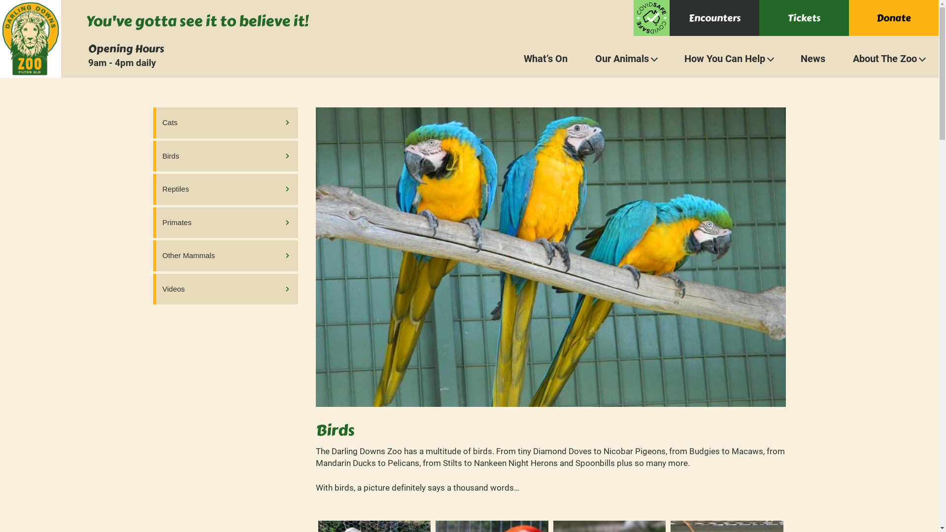 This screenshot has height=532, width=946. Describe the element at coordinates (225, 157) in the screenshot. I see `Birds` at that location.